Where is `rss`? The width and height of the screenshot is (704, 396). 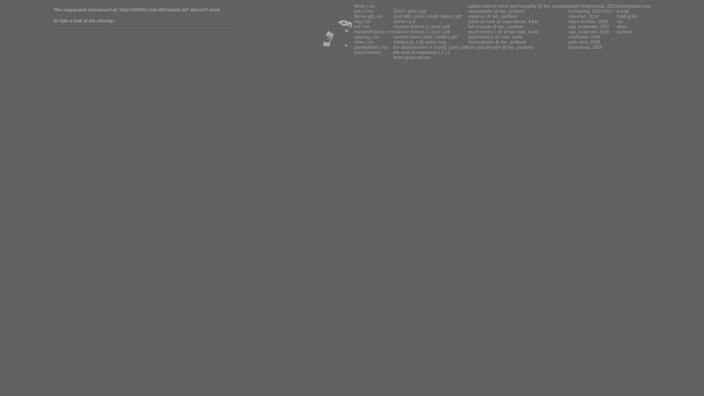 rss is located at coordinates (376, 37).